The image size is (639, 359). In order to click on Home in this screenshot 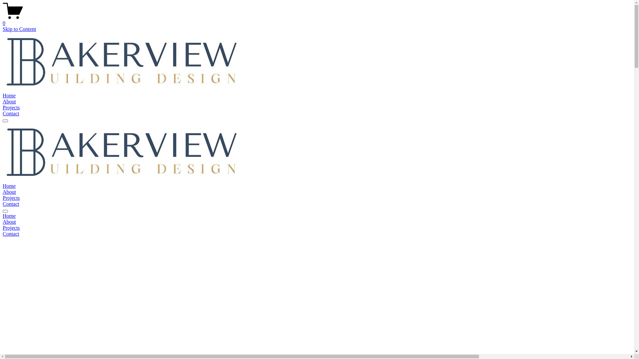, I will do `click(9, 96)`.